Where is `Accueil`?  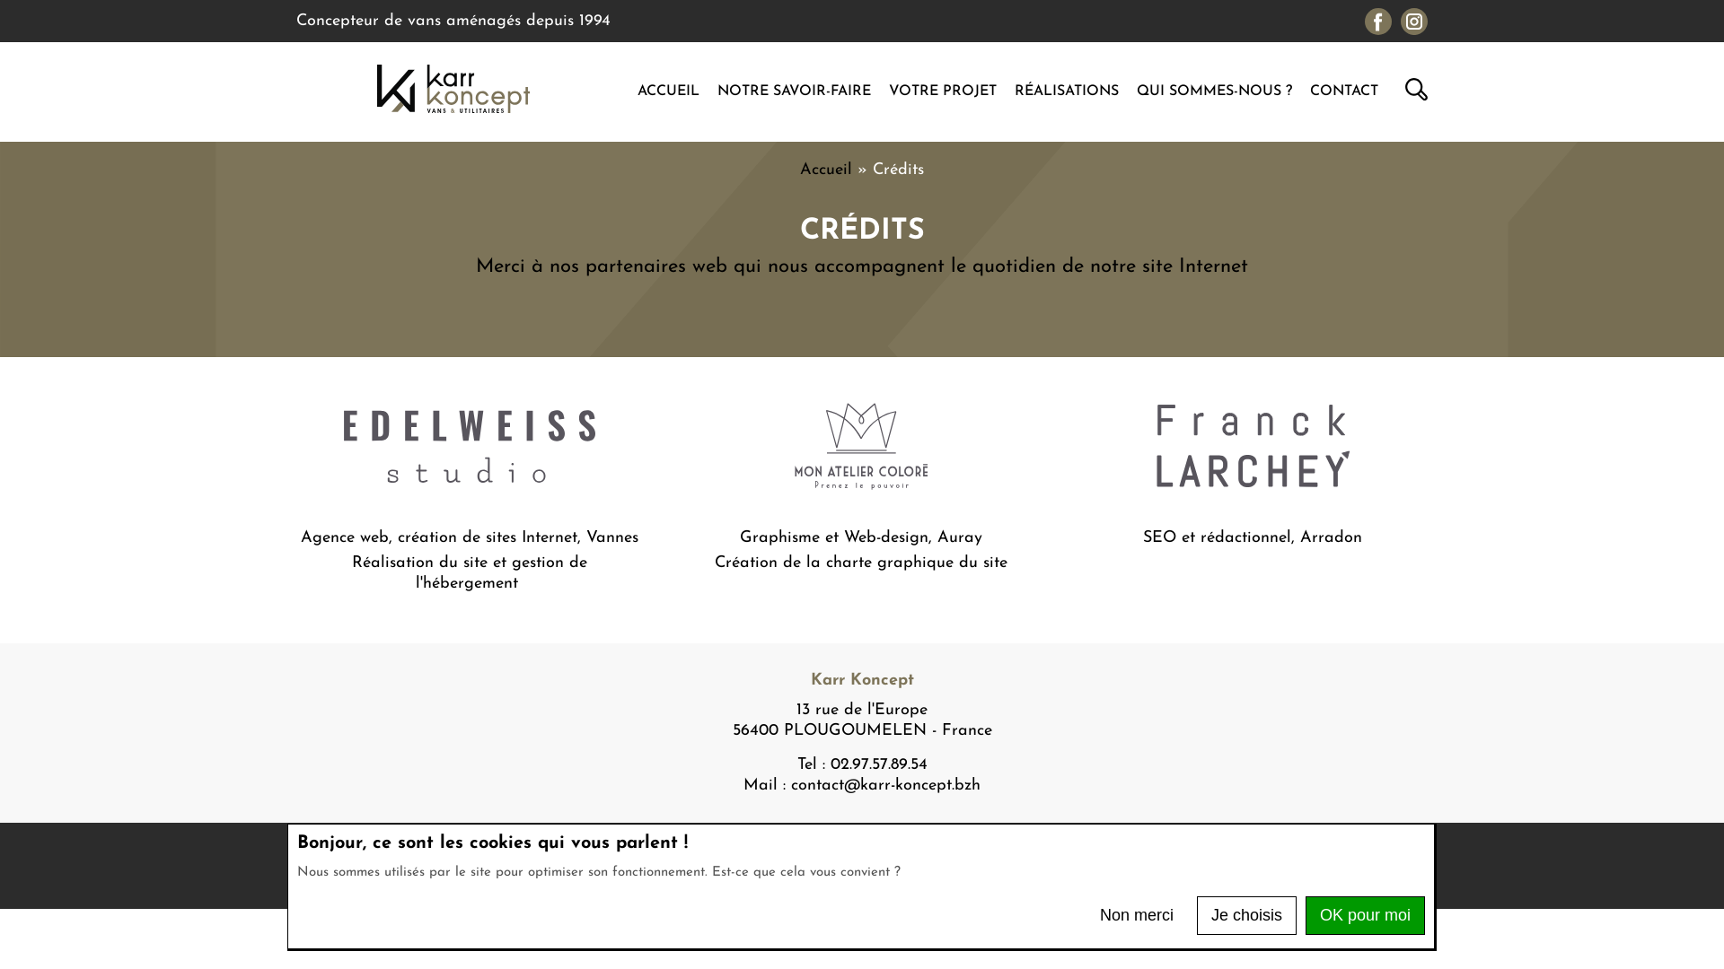 Accueil is located at coordinates (826, 170).